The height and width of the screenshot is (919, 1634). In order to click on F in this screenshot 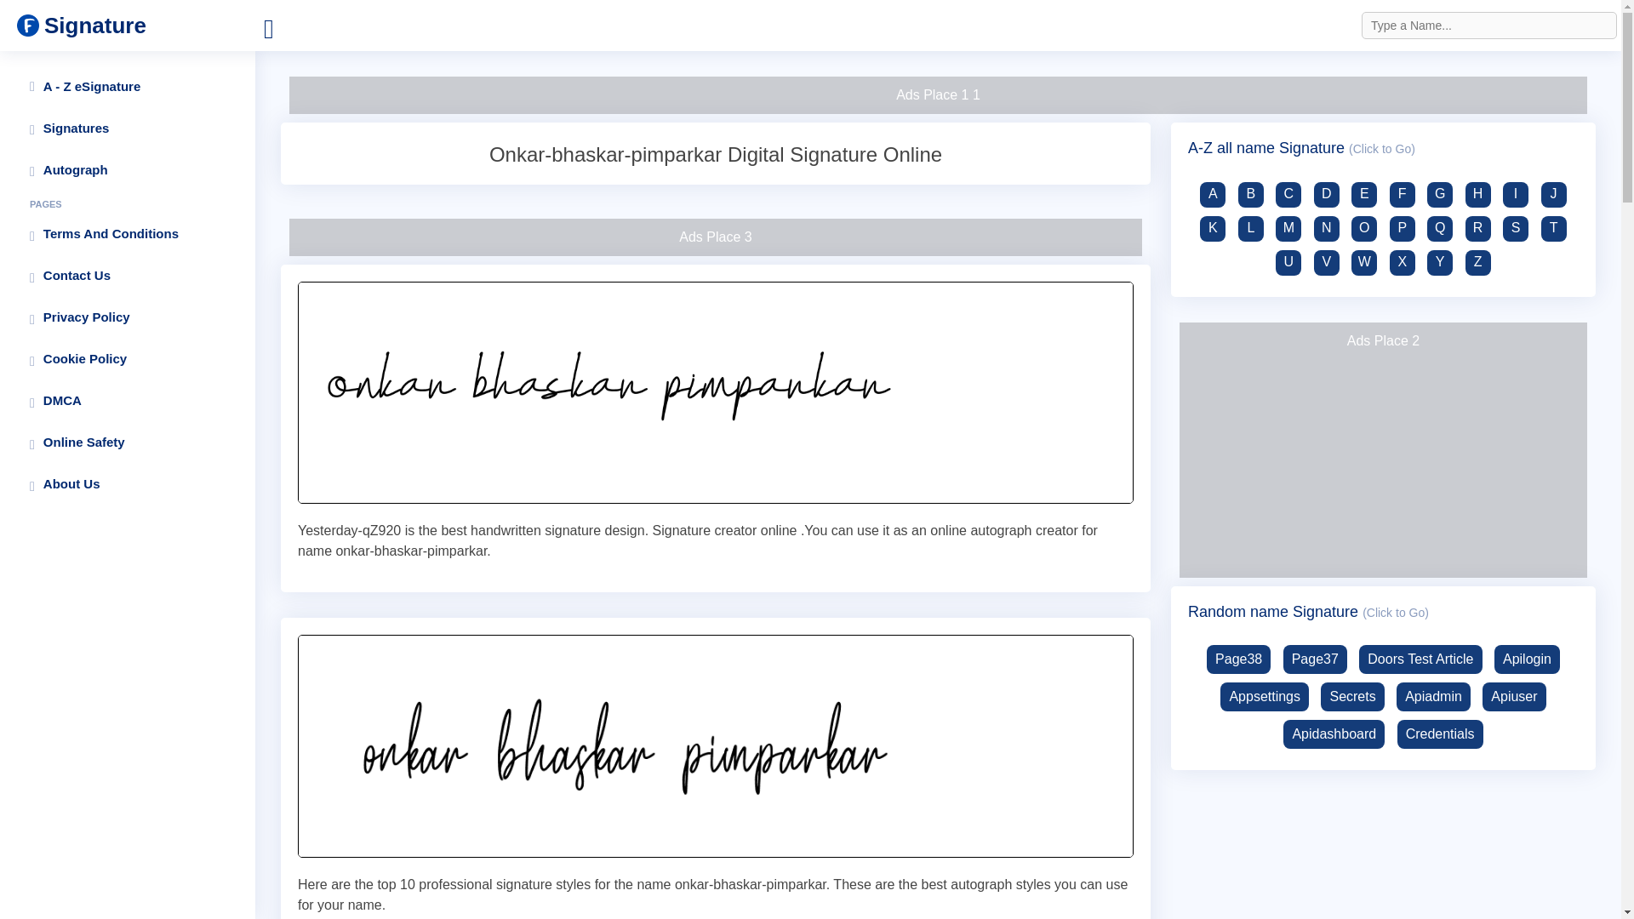, I will do `click(1404, 194)`.